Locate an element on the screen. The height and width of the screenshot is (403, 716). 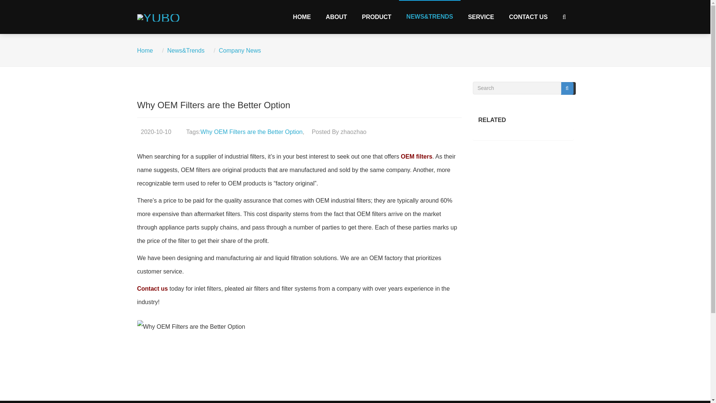
Home is located at coordinates (145, 50).